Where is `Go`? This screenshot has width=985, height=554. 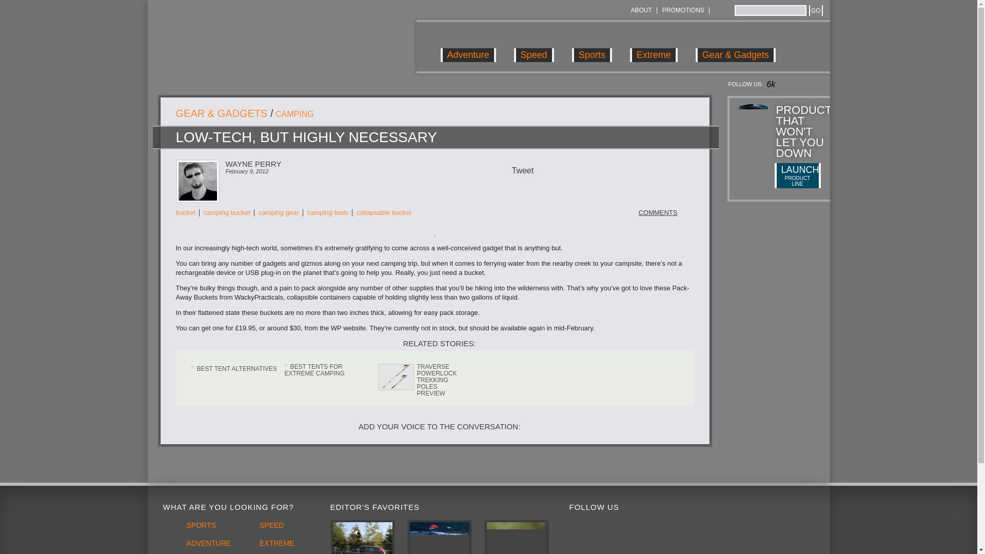
Go is located at coordinates (816, 10).